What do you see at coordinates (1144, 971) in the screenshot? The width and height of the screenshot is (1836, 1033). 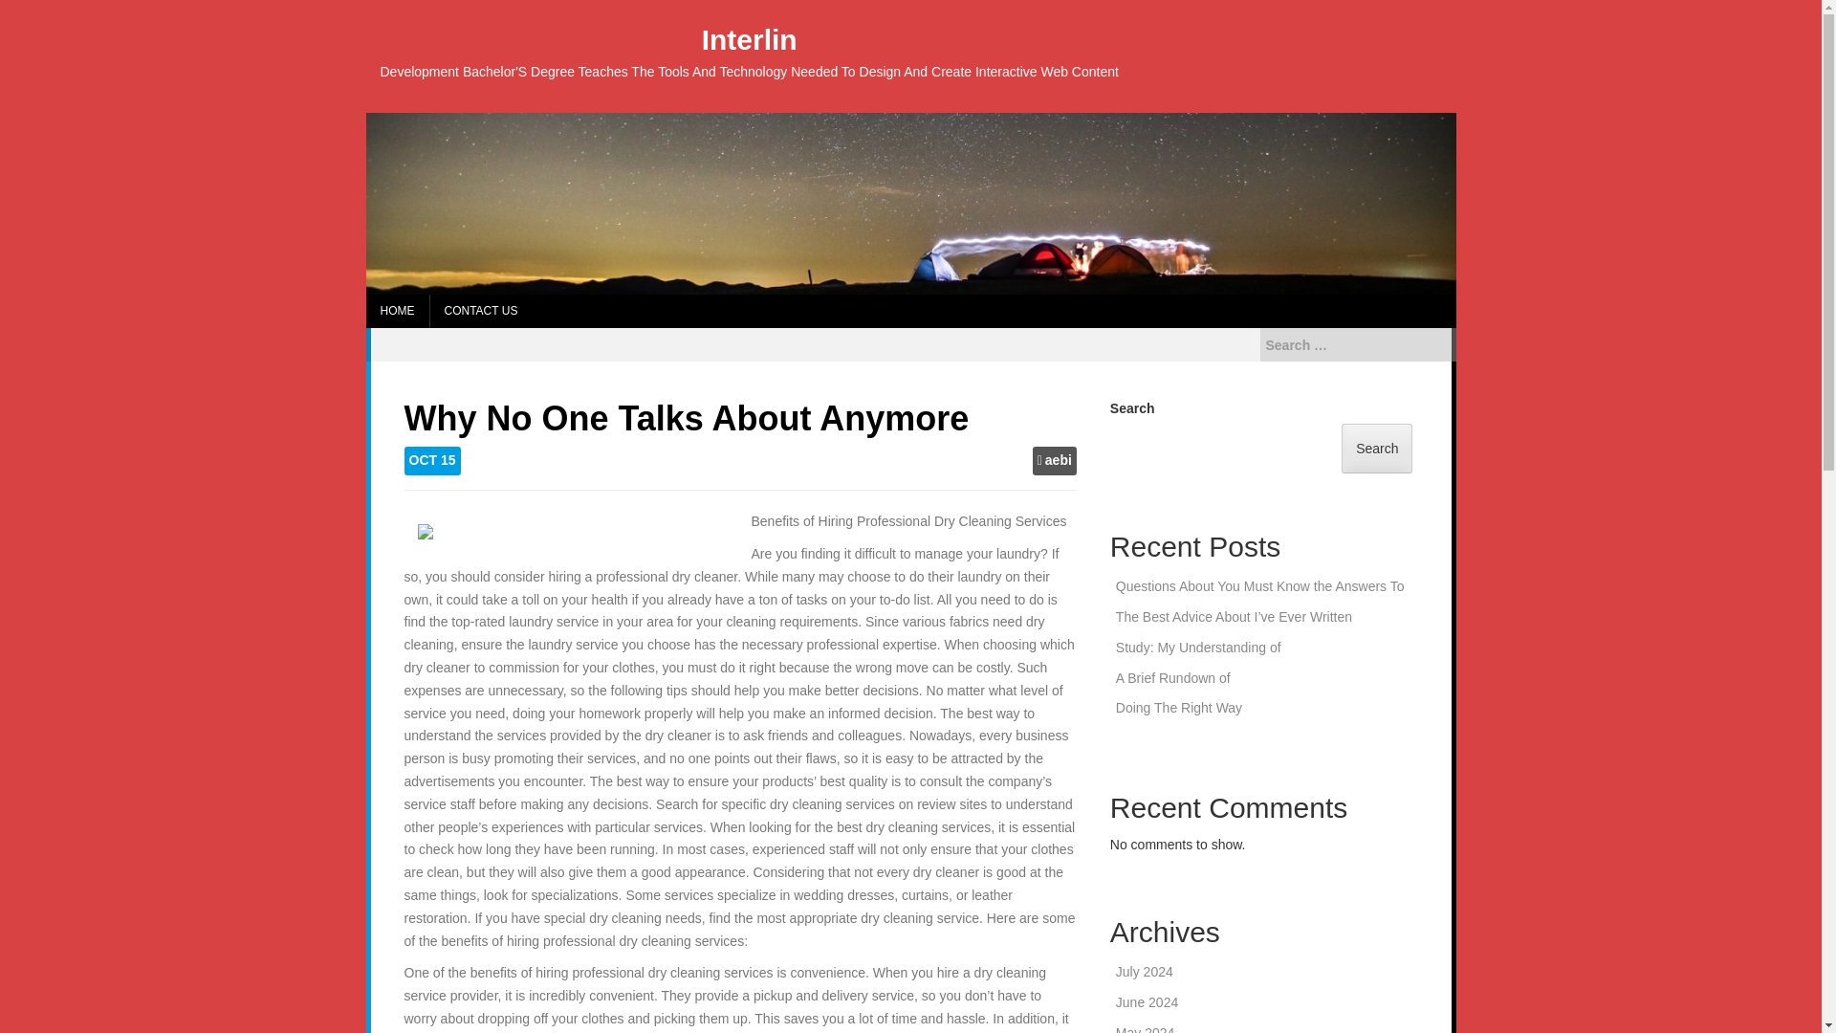 I see `July 2024` at bounding box center [1144, 971].